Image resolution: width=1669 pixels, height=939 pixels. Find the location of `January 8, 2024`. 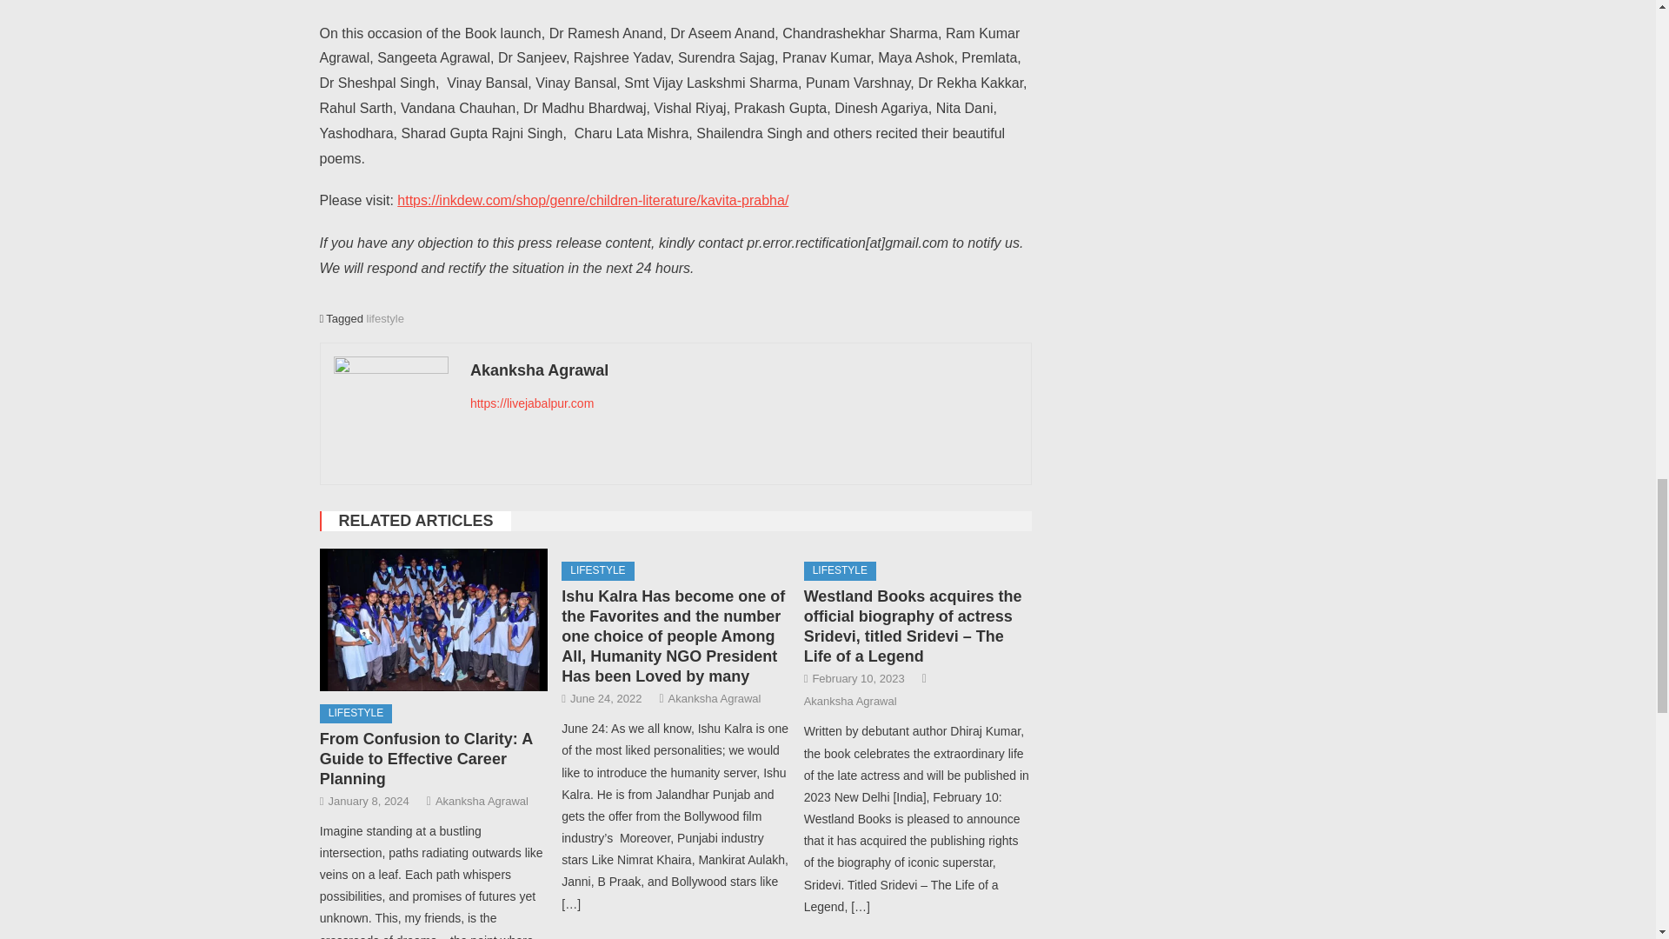

January 8, 2024 is located at coordinates (369, 802).